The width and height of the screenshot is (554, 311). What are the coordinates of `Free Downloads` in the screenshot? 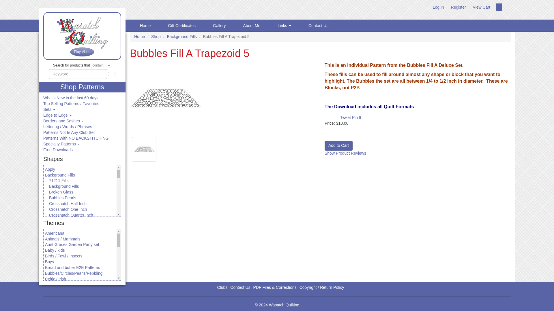 It's located at (58, 150).